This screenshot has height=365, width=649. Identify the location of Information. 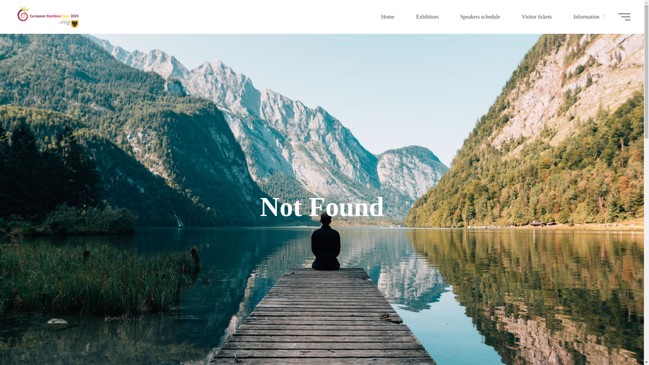
(587, 17).